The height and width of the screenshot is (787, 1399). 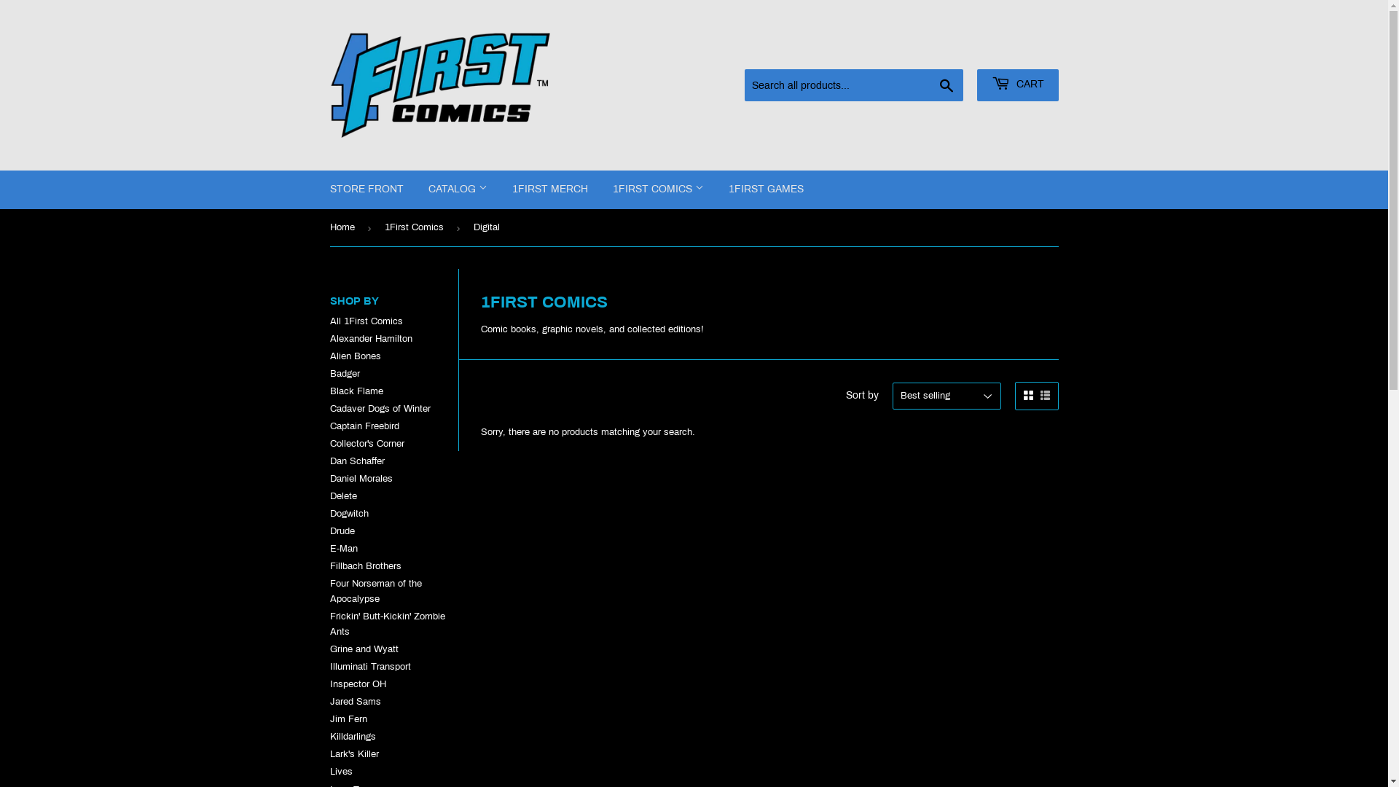 What do you see at coordinates (946, 86) in the screenshot?
I see `Search` at bounding box center [946, 86].